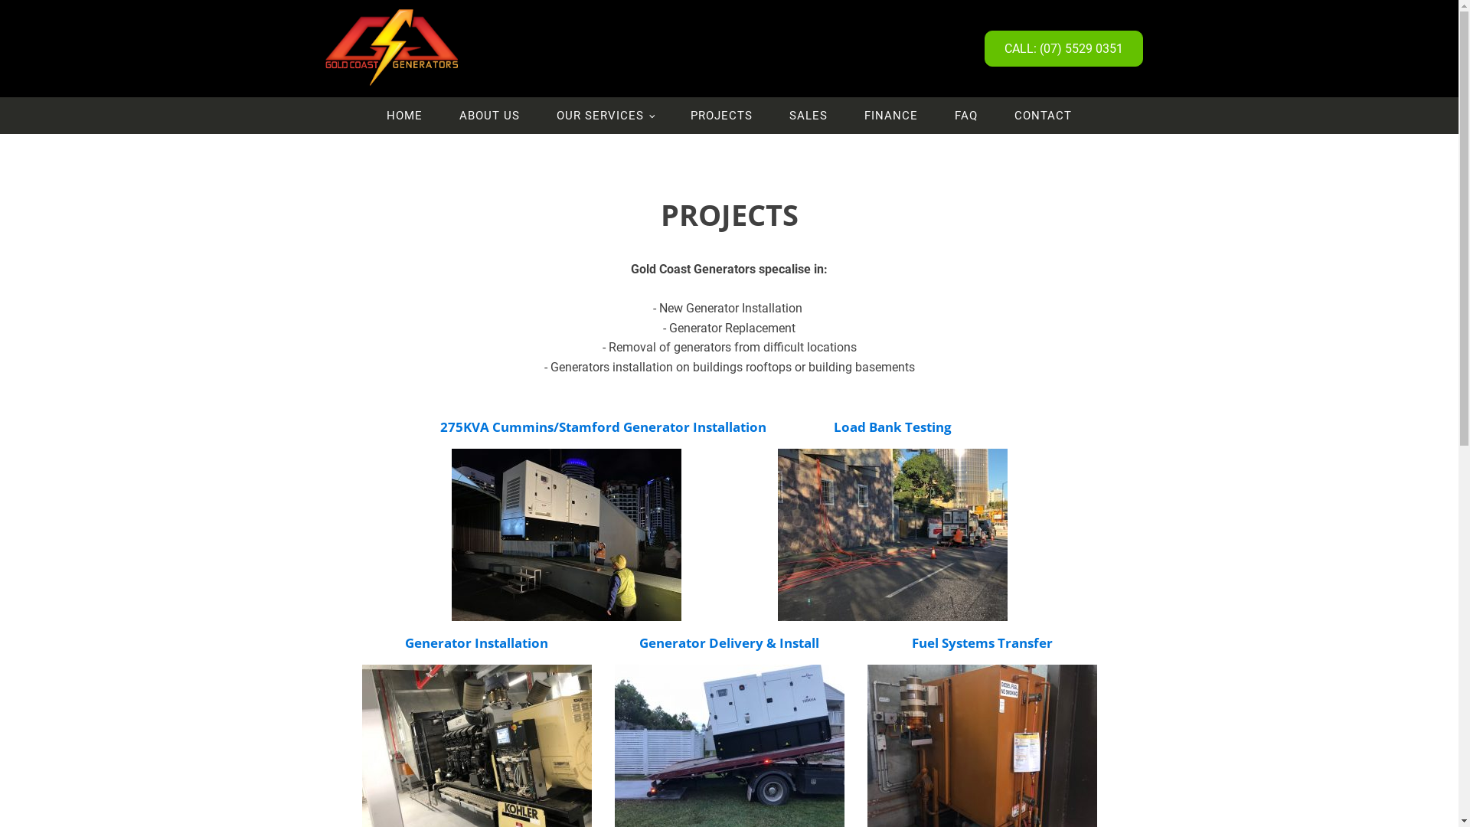  What do you see at coordinates (1064, 49) in the screenshot?
I see `CALL: (07) 5529 0351` at bounding box center [1064, 49].